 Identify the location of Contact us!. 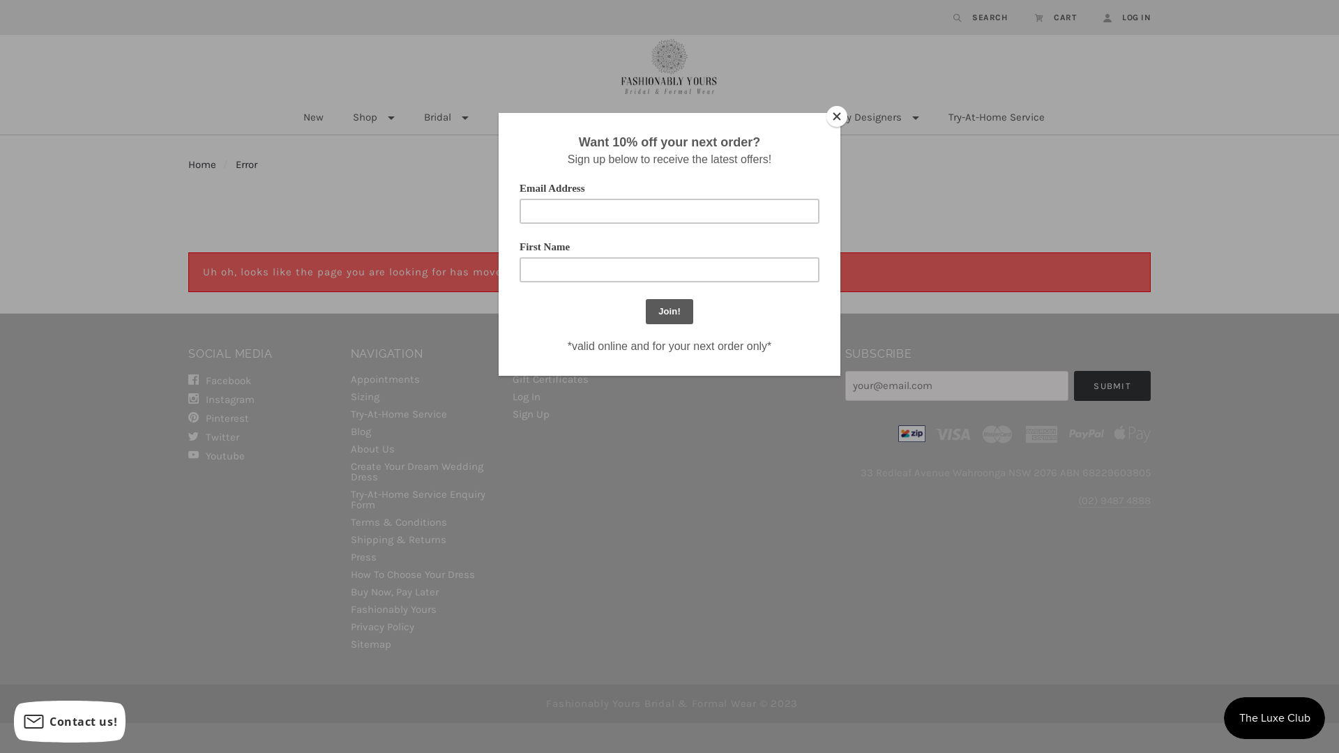
(70, 722).